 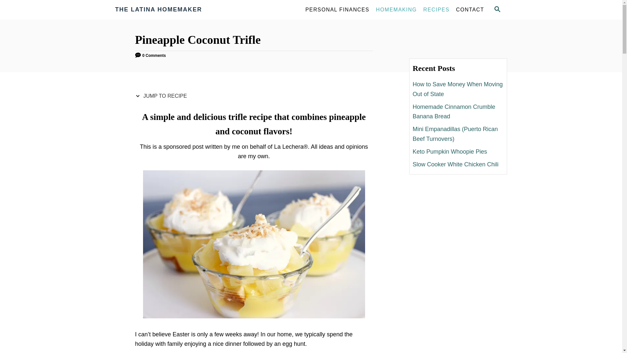 What do you see at coordinates (174, 10) in the screenshot?
I see `THE LATINA HOMEMAKER` at bounding box center [174, 10].